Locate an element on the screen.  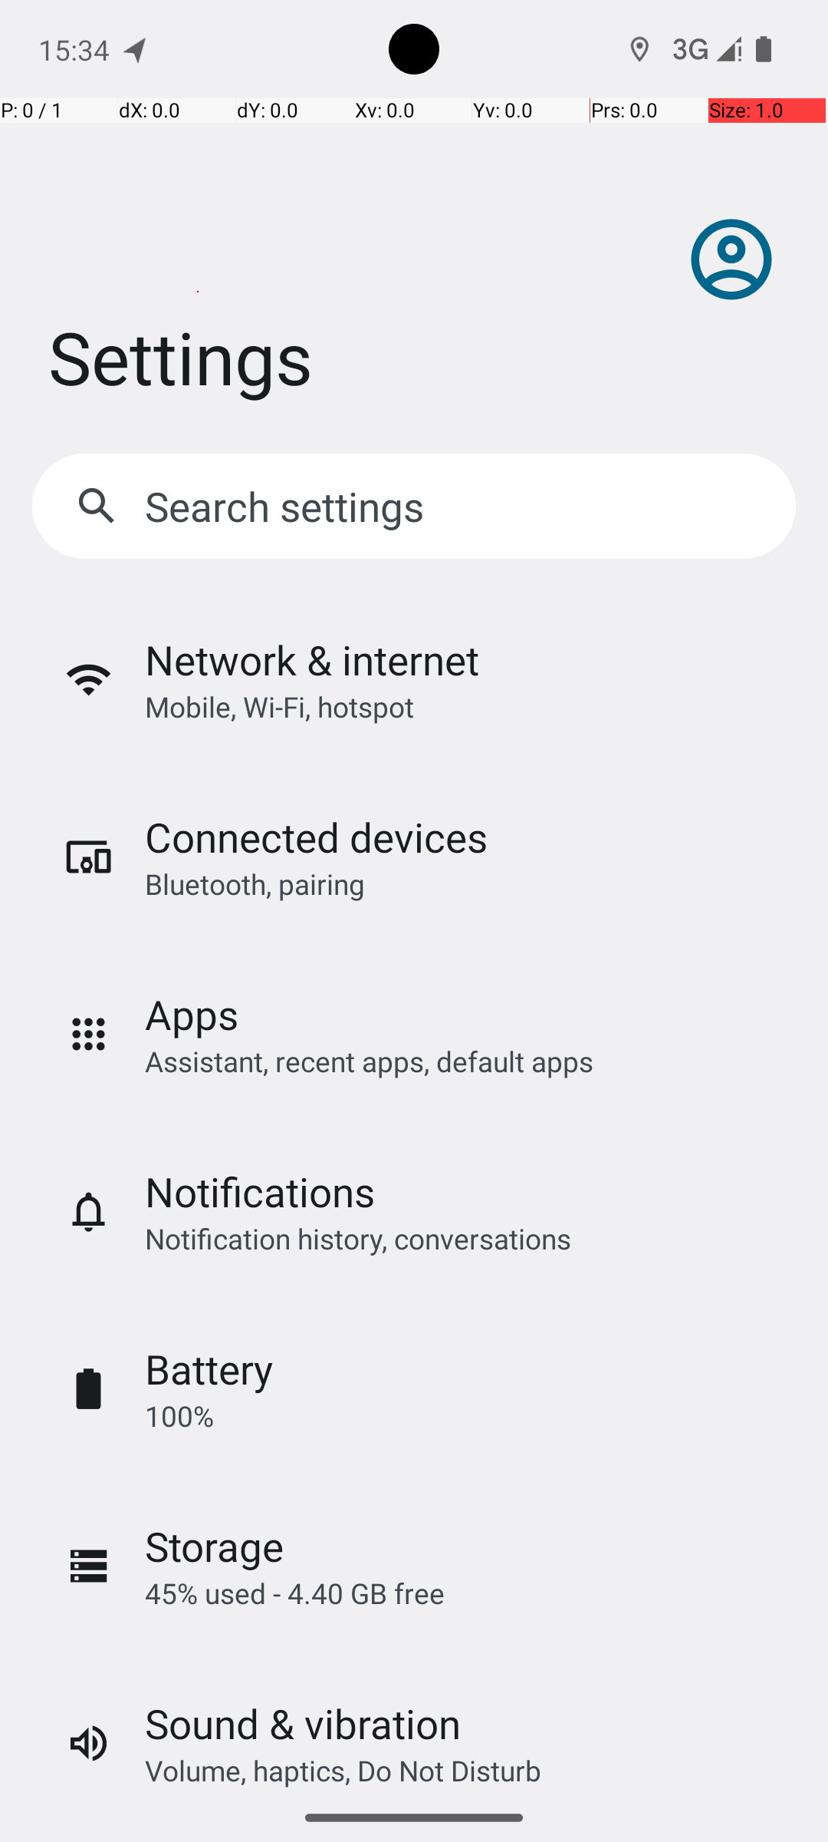
Notifications is located at coordinates (260, 1191).